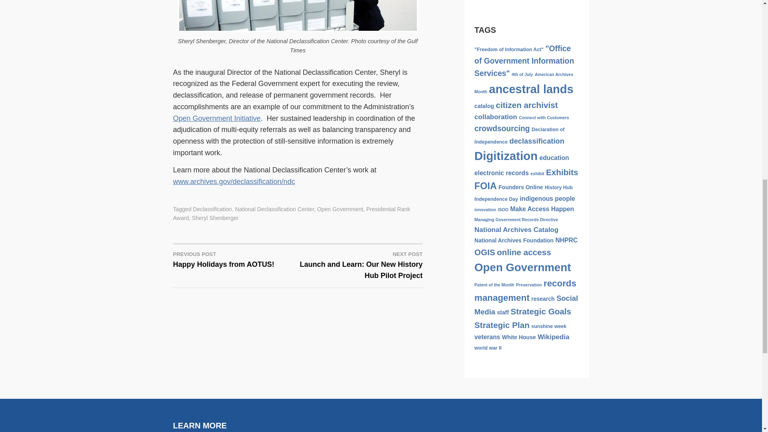  I want to click on ancestral lands, so click(502, 128).